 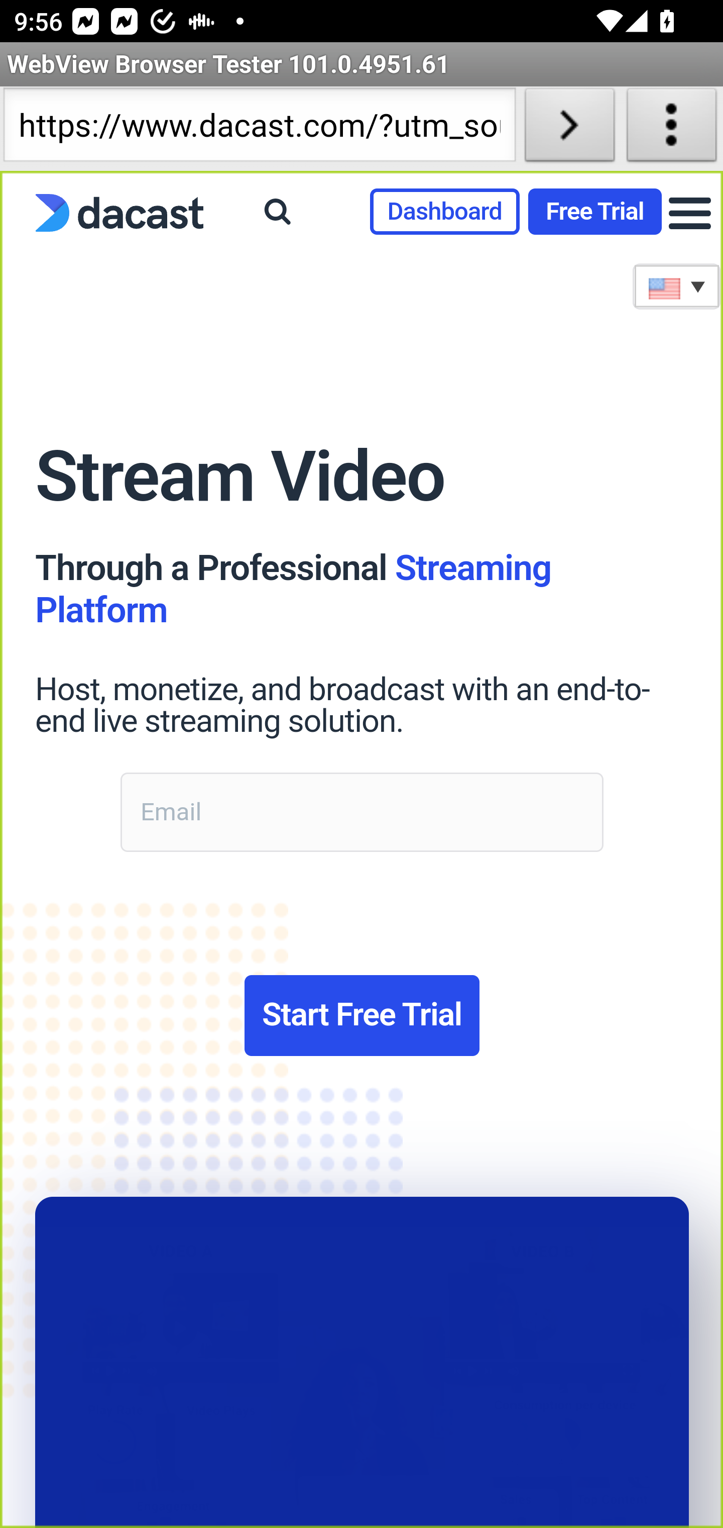 I want to click on Streaming Platform, so click(x=293, y=589).